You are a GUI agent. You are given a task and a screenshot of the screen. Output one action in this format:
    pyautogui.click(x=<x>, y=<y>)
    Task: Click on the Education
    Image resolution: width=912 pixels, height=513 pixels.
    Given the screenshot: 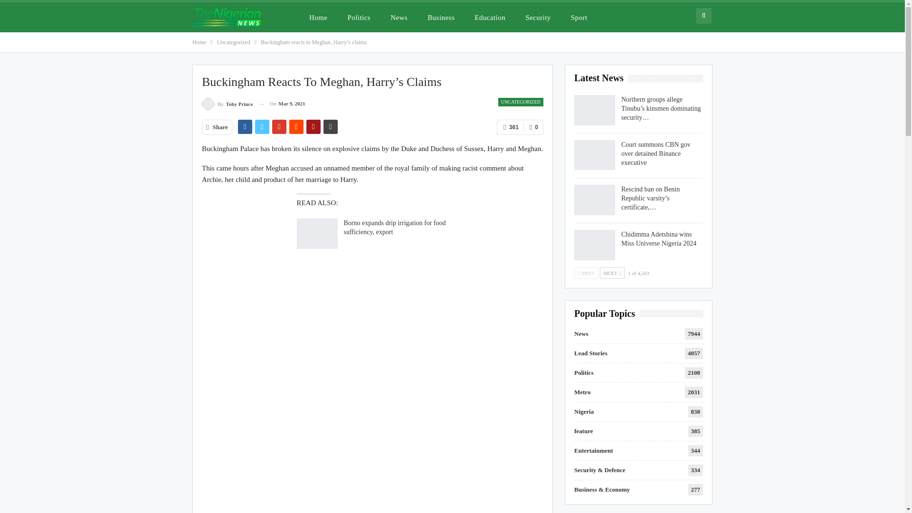 What is the action you would take?
    pyautogui.click(x=490, y=17)
    